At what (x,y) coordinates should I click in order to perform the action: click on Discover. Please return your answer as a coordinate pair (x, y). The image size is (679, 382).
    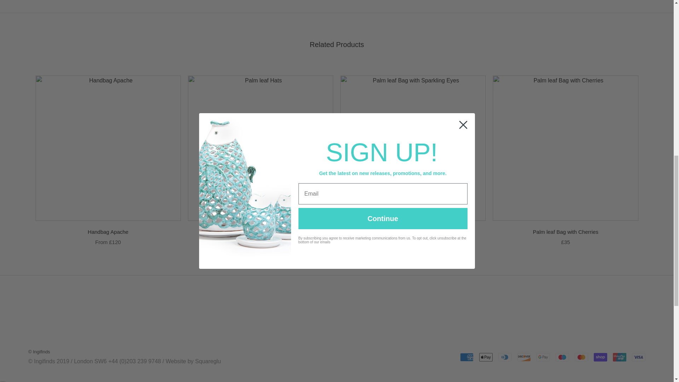
    Looking at the image, I should click on (524, 357).